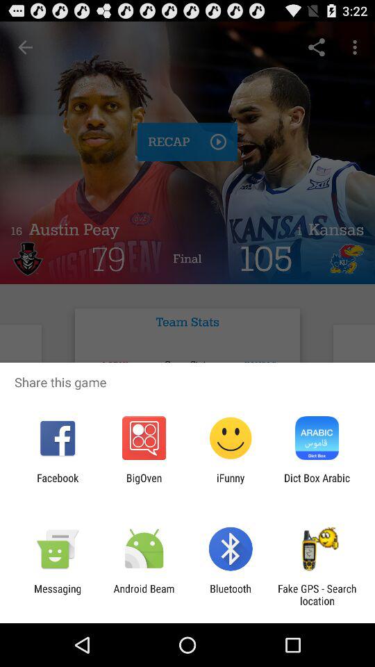 Image resolution: width=375 pixels, height=667 pixels. What do you see at coordinates (144, 484) in the screenshot?
I see `open the app next to facebook icon` at bounding box center [144, 484].